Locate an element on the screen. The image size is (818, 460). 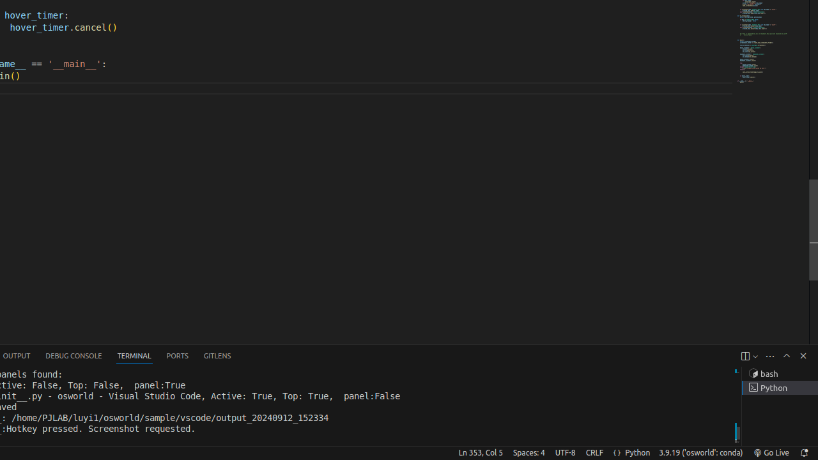
Editor Language Status: Auto Import Completions: false, next: Type Checking: off is located at coordinates (617, 453).